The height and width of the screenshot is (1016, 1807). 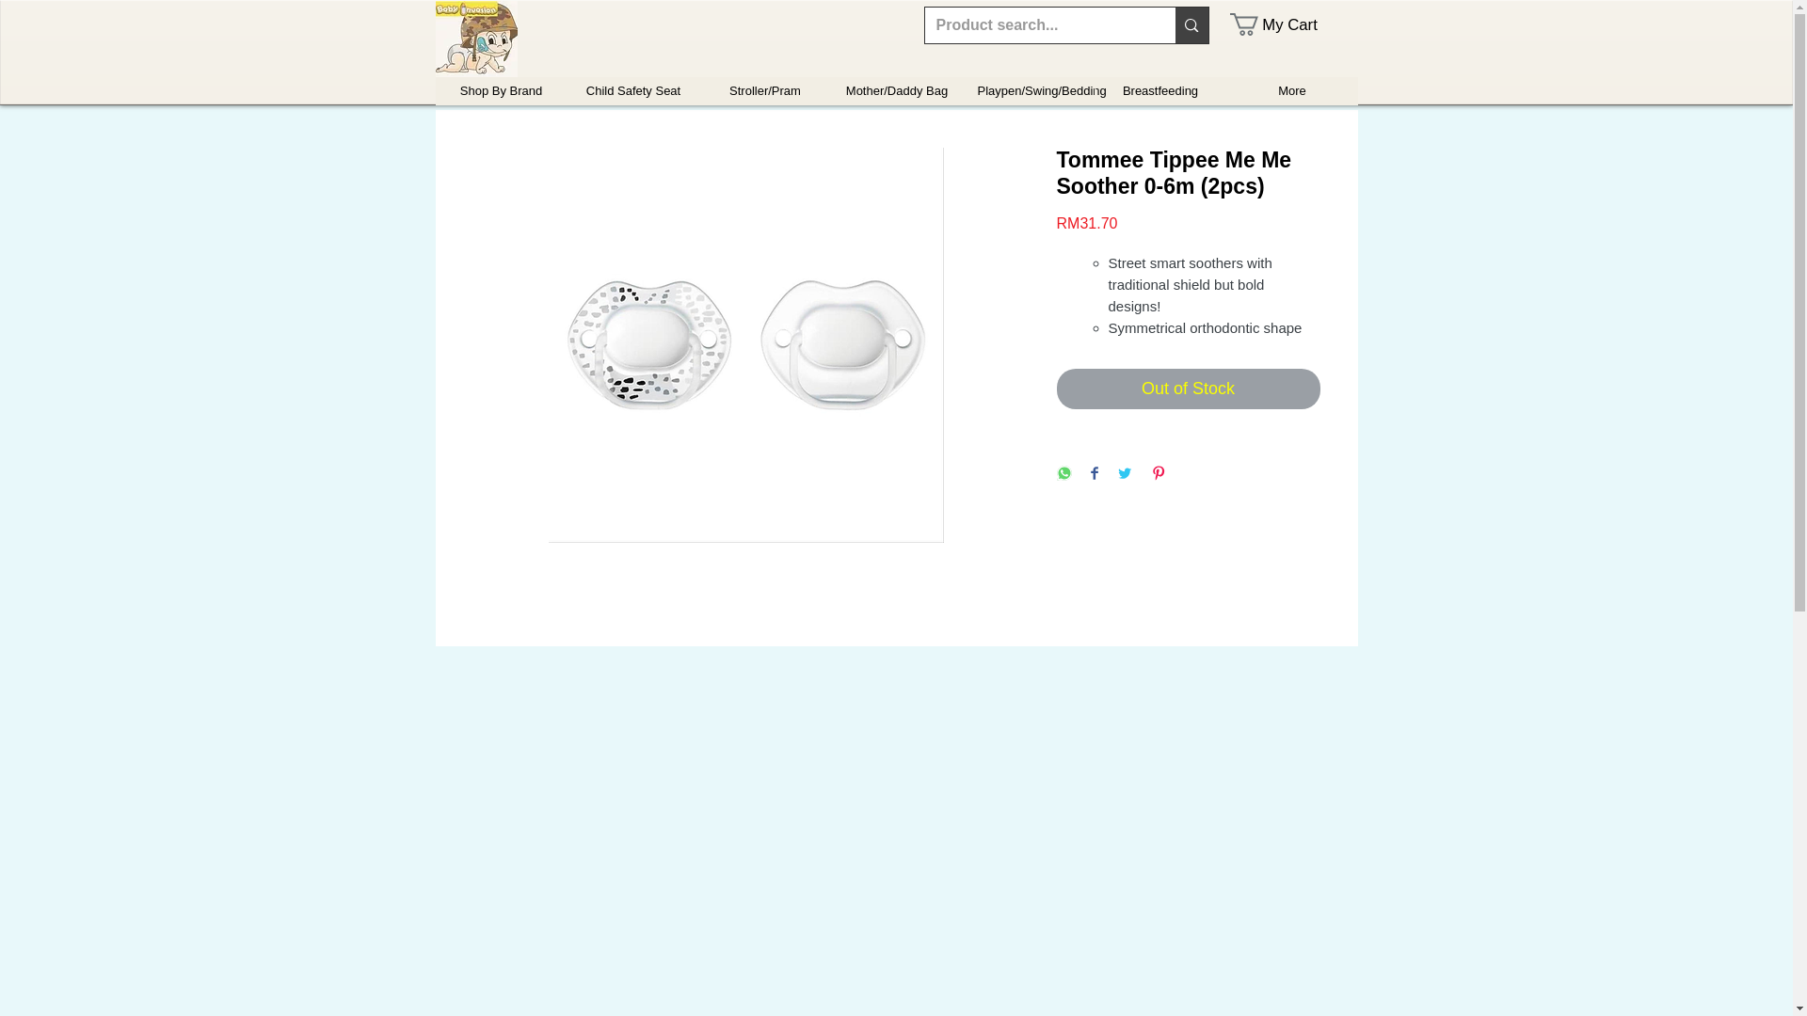 What do you see at coordinates (1159, 91) in the screenshot?
I see `Breastfeeding` at bounding box center [1159, 91].